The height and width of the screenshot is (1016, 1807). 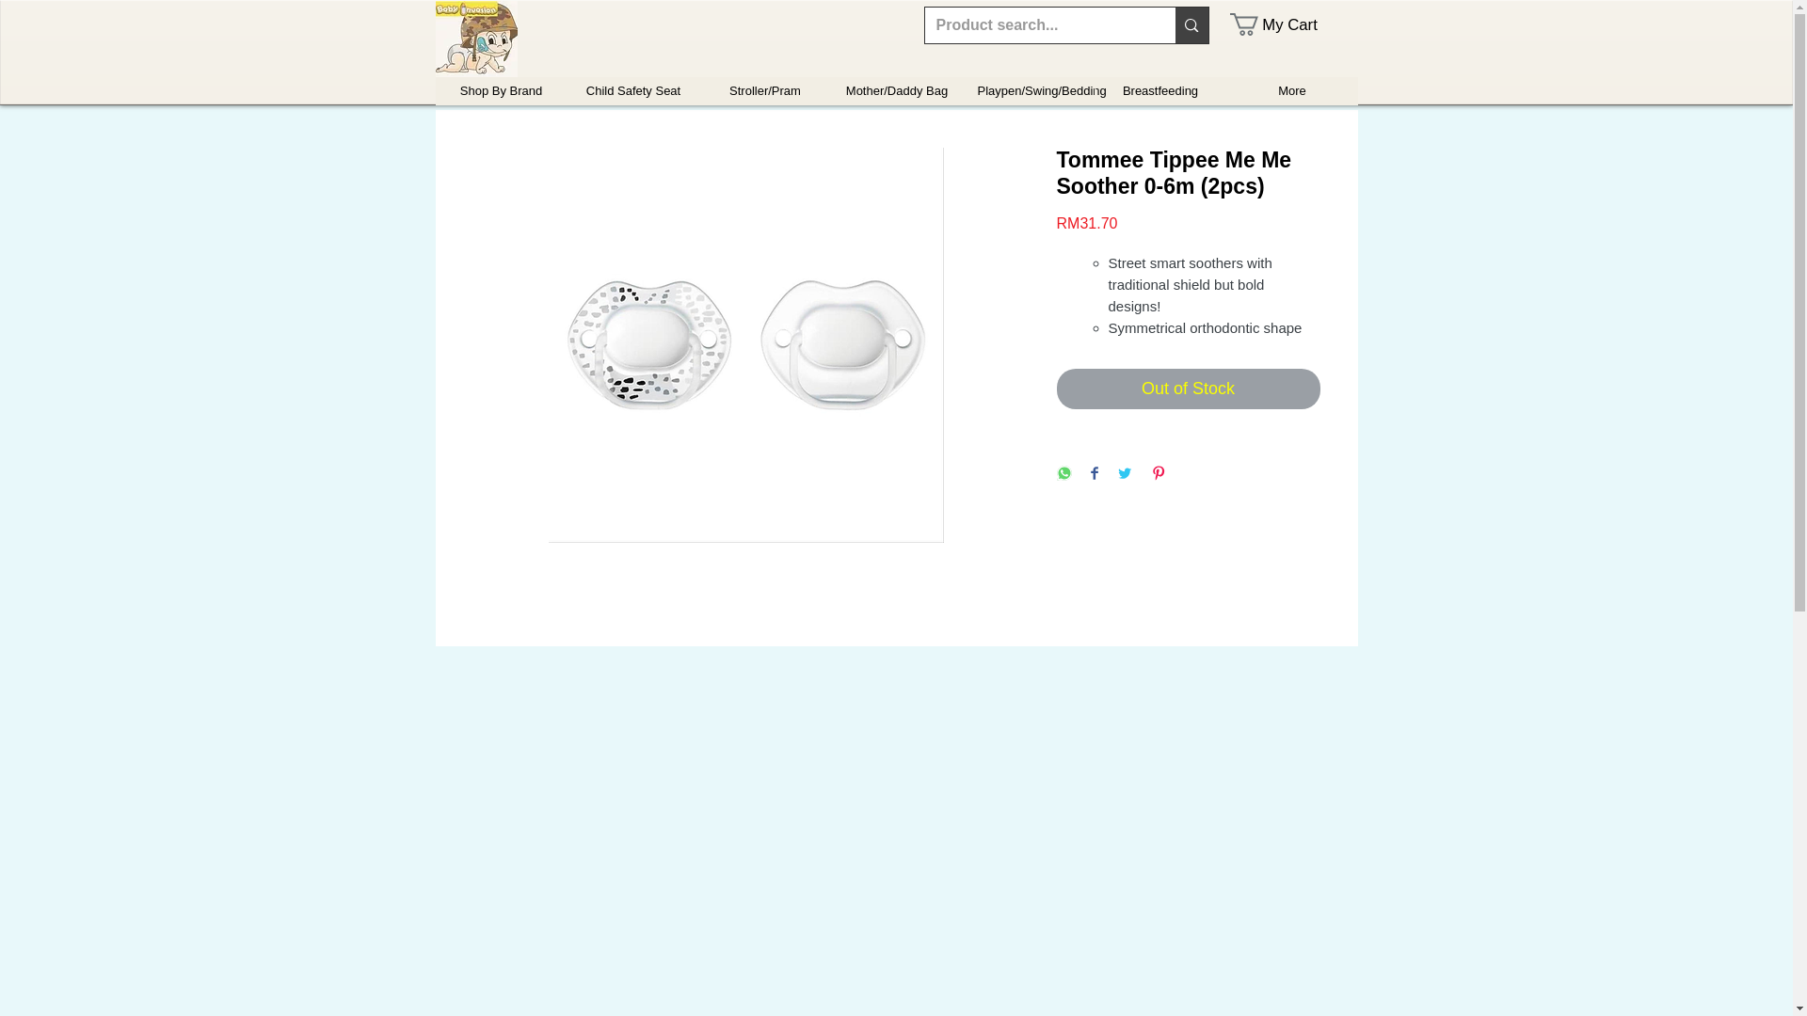 What do you see at coordinates (1159, 91) in the screenshot?
I see `Breastfeeding` at bounding box center [1159, 91].